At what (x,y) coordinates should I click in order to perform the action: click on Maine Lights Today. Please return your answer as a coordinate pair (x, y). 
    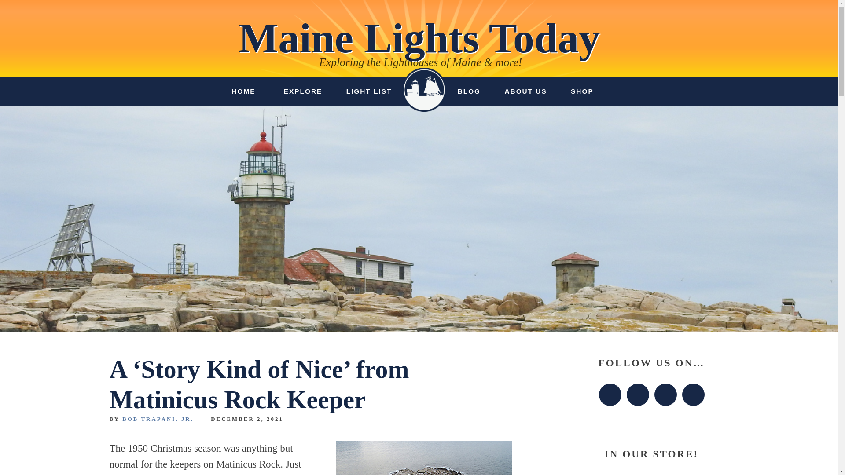
    Looking at the image, I should click on (419, 38).